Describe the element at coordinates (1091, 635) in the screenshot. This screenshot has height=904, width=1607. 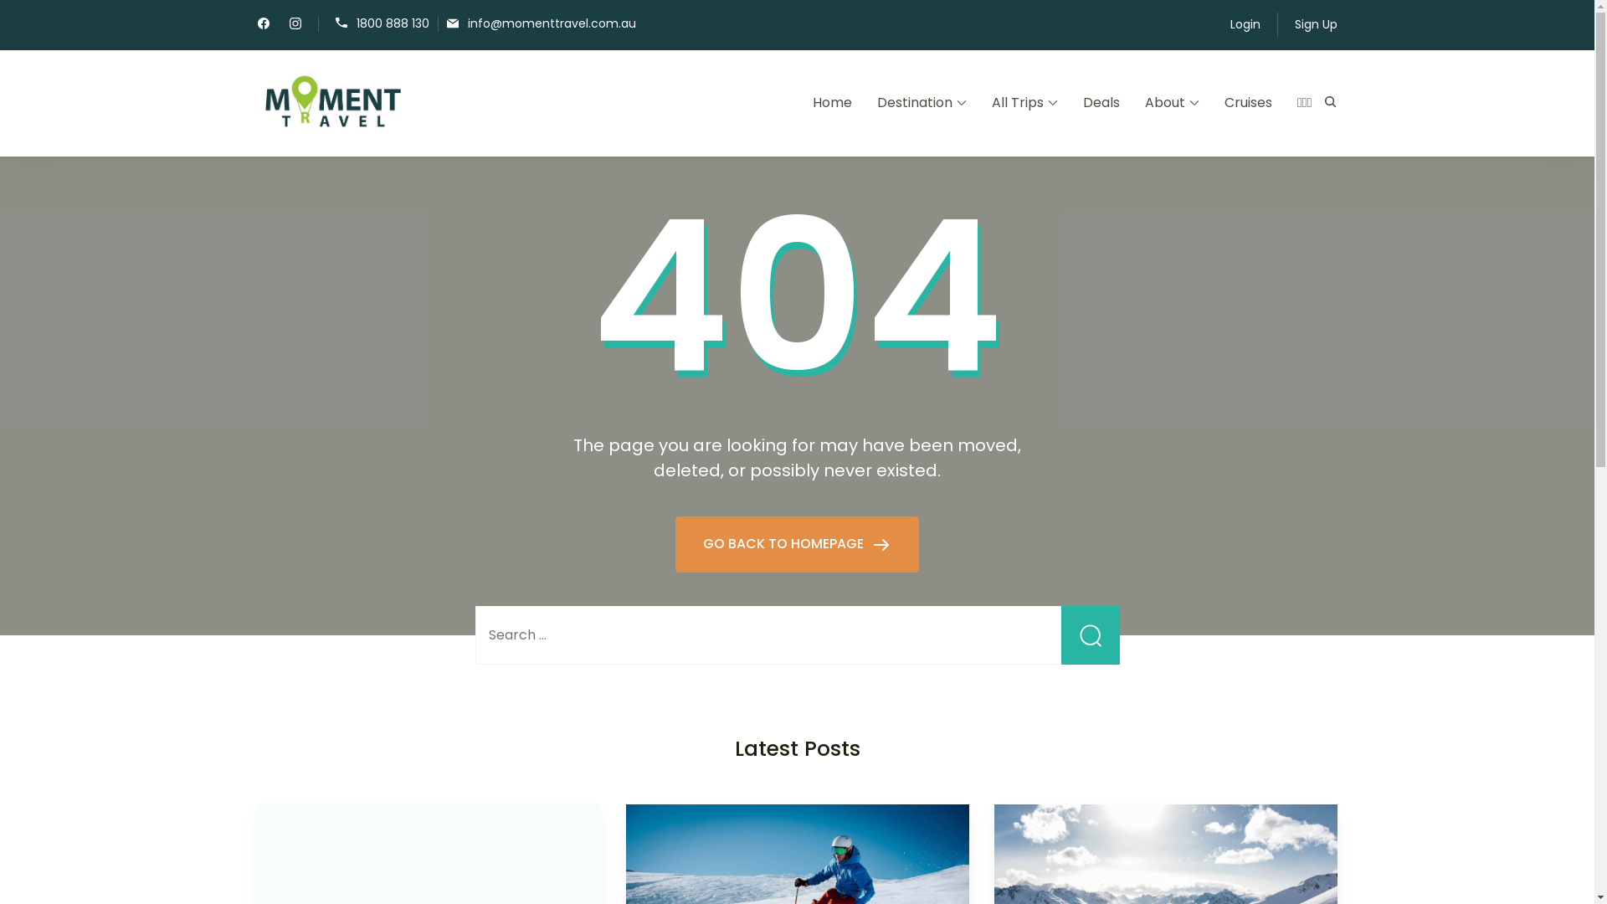
I see `Search` at that location.